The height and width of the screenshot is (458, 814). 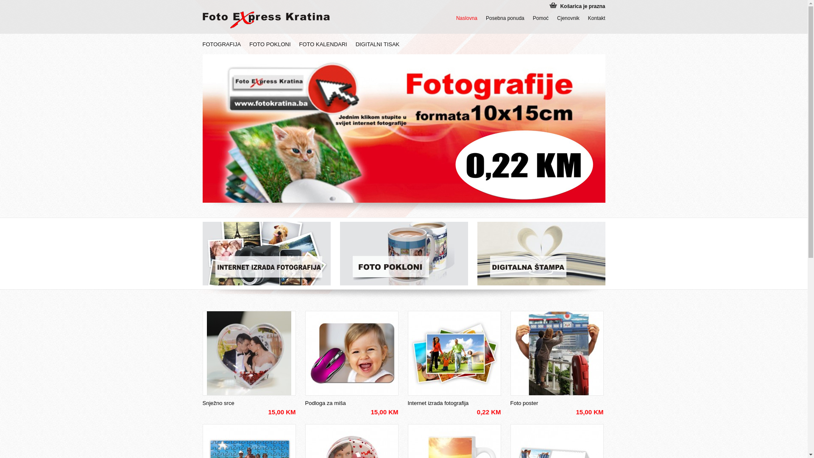 What do you see at coordinates (505, 18) in the screenshot?
I see `Posebna ponuda` at bounding box center [505, 18].